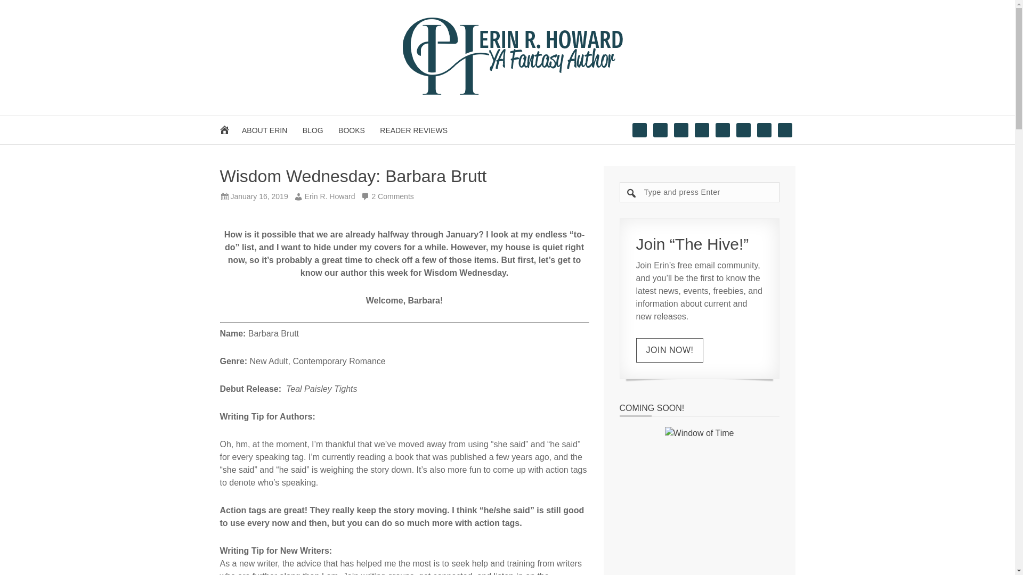  What do you see at coordinates (351, 130) in the screenshot?
I see `BOOKS` at bounding box center [351, 130].